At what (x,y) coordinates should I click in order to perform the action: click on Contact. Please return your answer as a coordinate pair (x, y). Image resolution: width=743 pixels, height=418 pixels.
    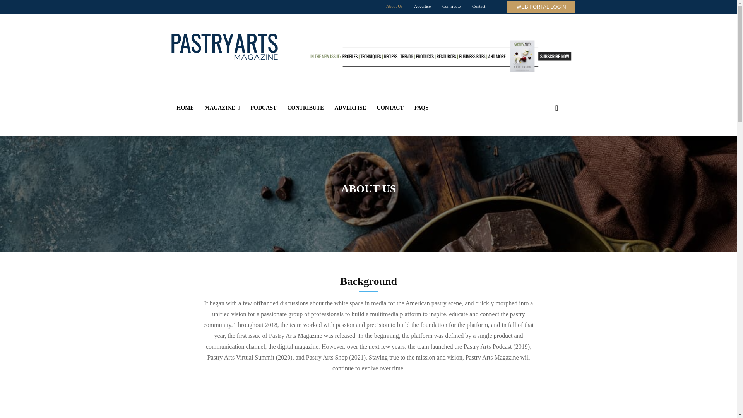
    Looking at the image, I should click on (479, 6).